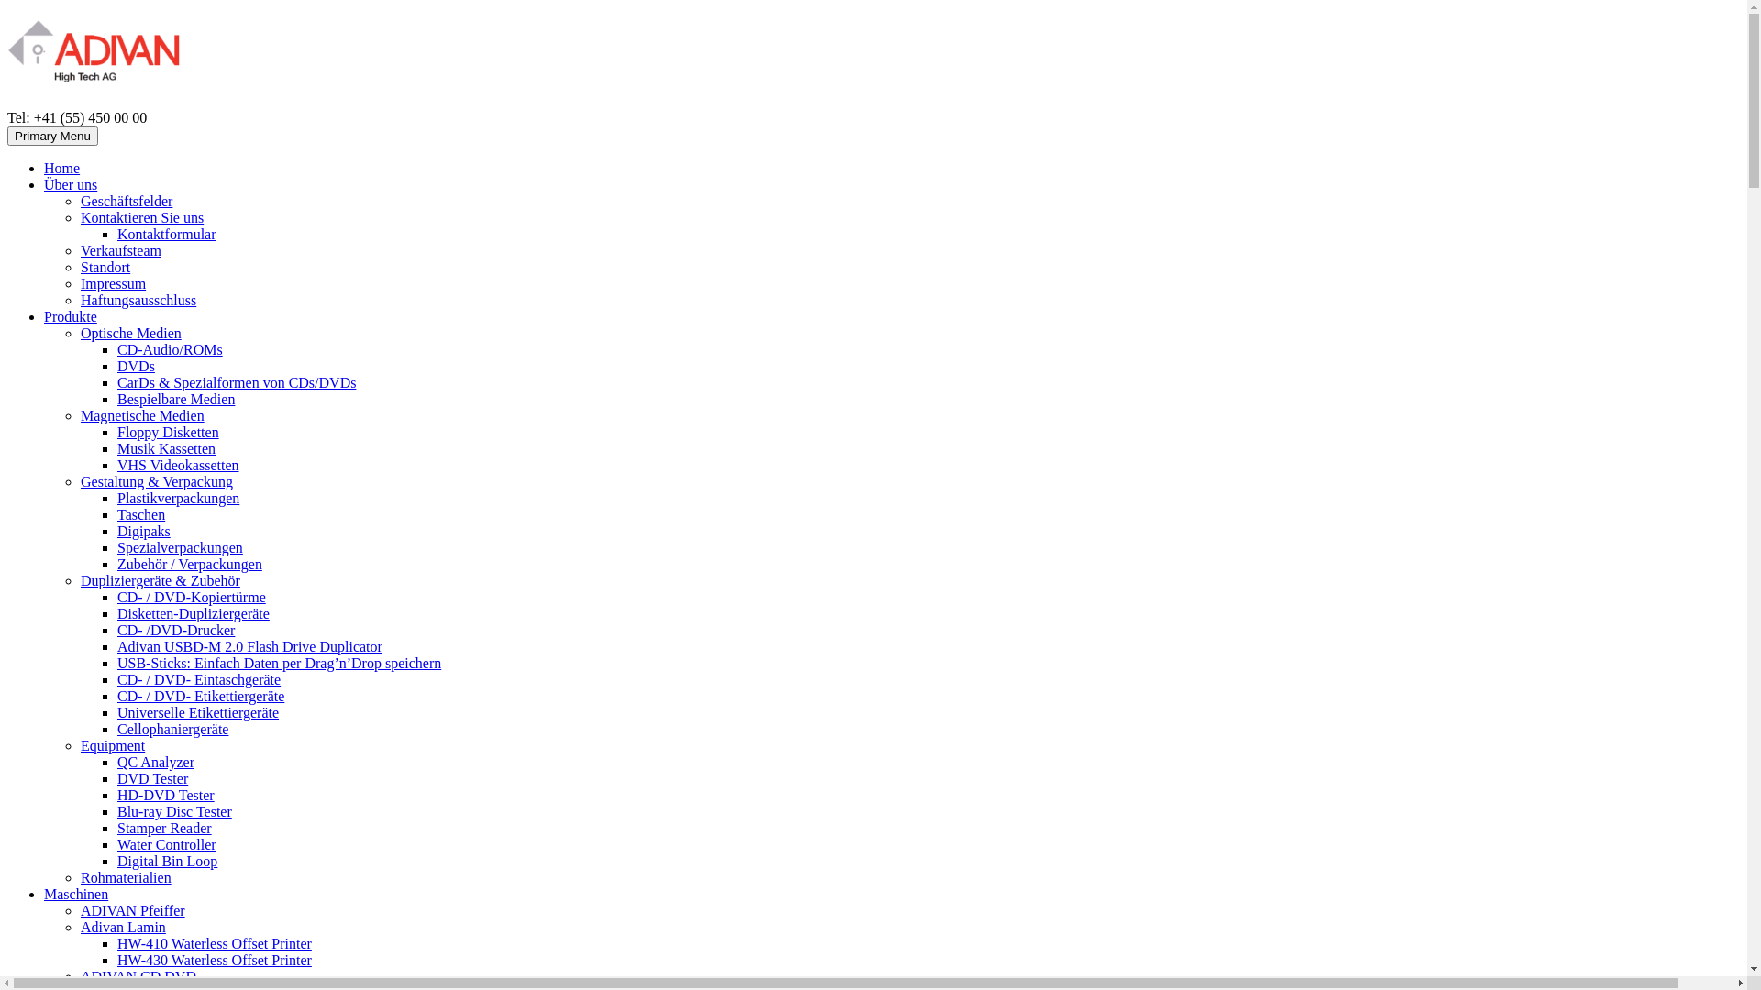 This screenshot has width=1761, height=990. Describe the element at coordinates (76, 895) in the screenshot. I see `Maschinen` at that location.